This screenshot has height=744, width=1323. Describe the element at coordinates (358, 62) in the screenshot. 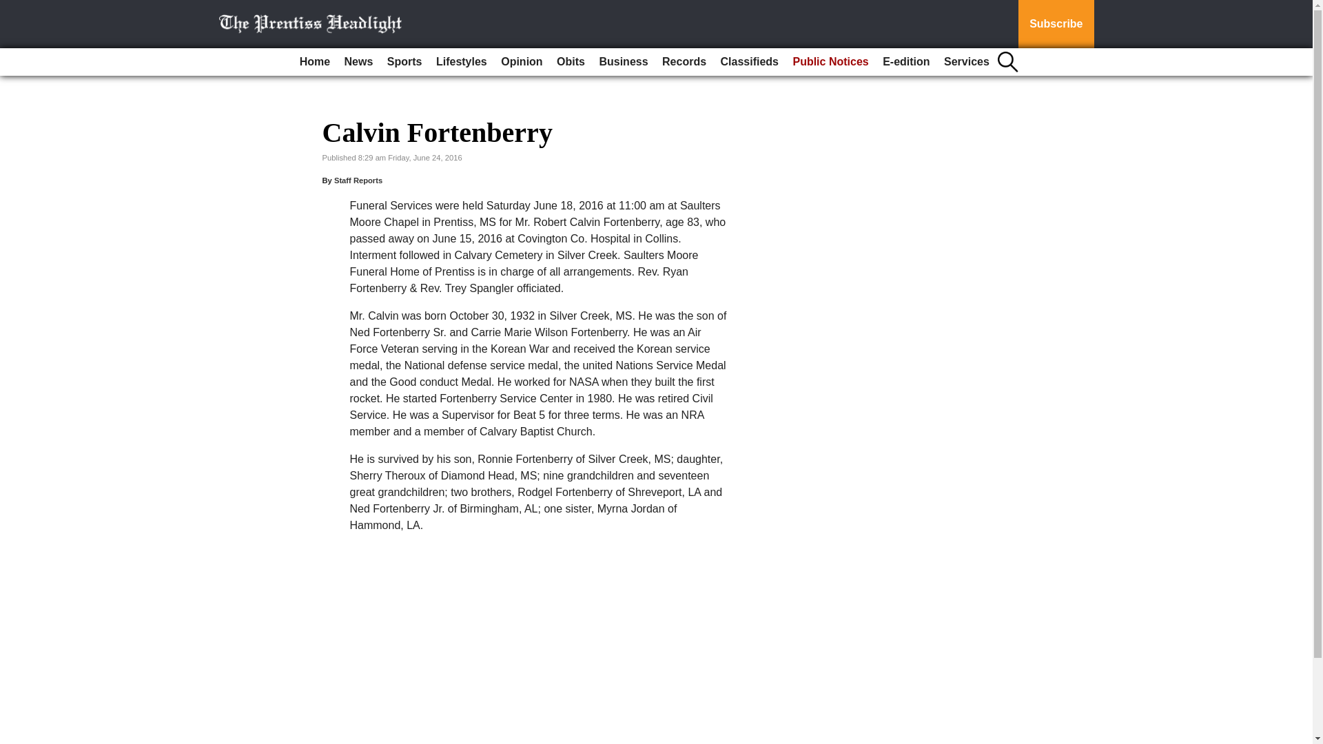

I see `News` at that location.